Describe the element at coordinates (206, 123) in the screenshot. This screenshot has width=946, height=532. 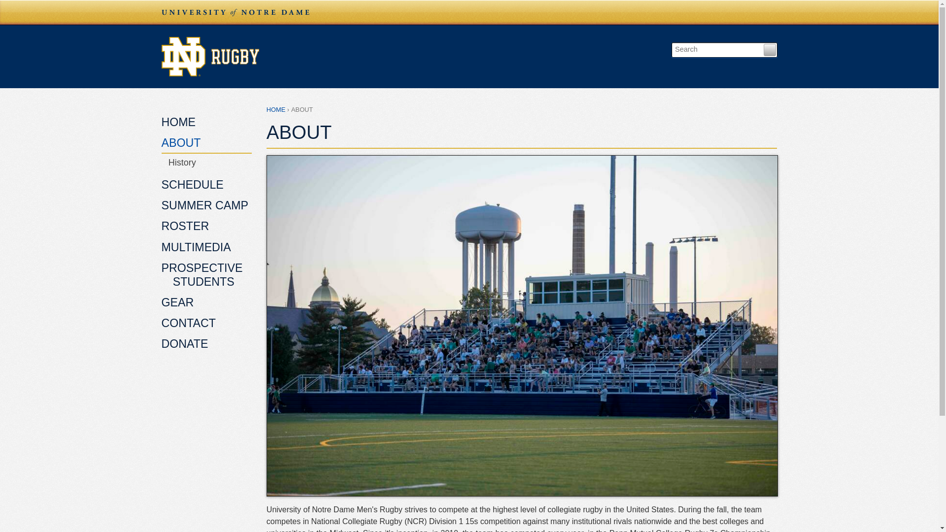
I see `HOME` at that location.